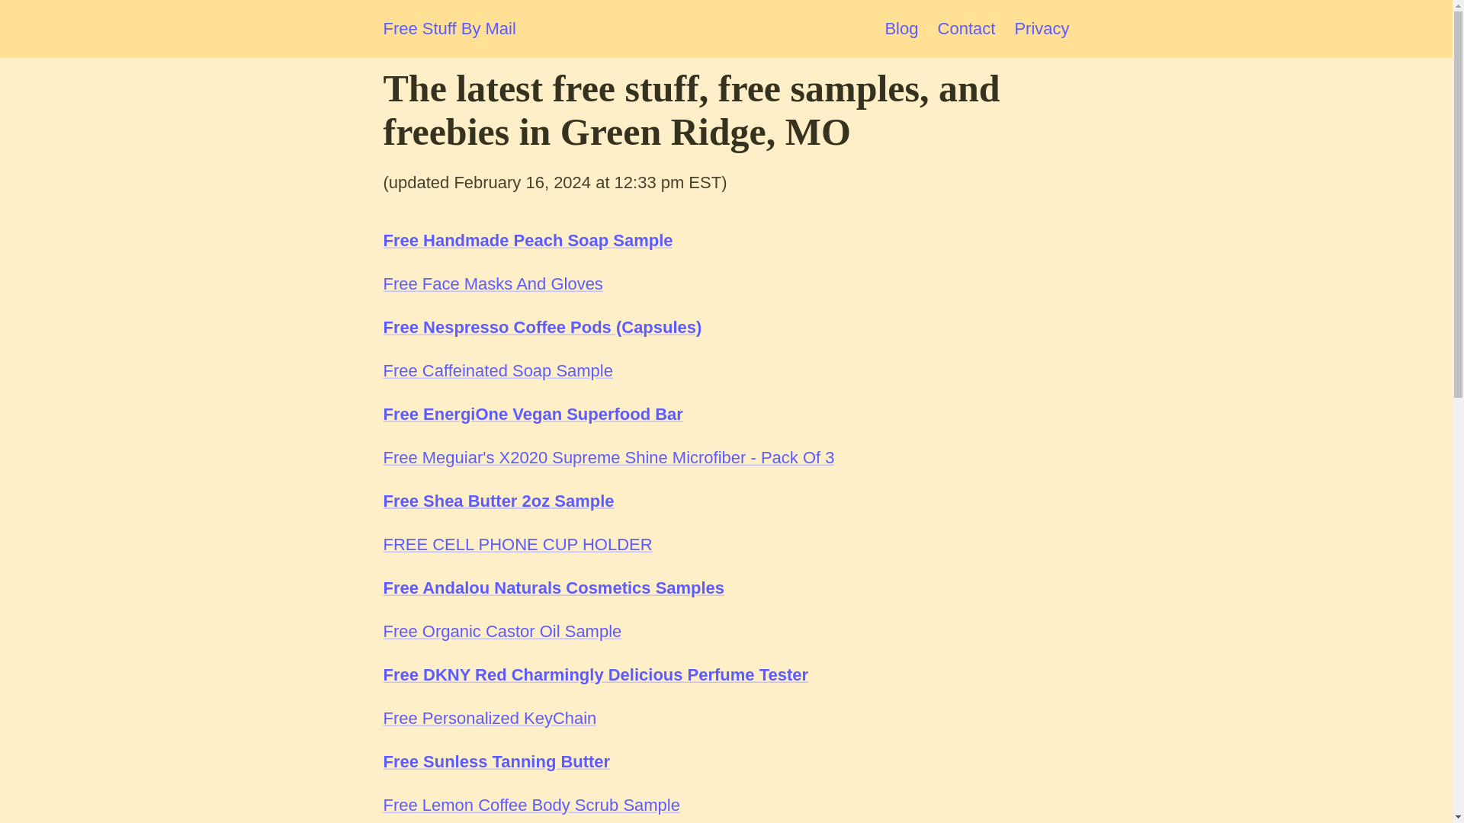 The image size is (1464, 823). Describe the element at coordinates (1042, 27) in the screenshot. I see `Privacy` at that location.